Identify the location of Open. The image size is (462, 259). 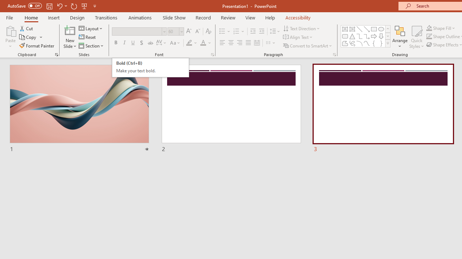
(181, 31).